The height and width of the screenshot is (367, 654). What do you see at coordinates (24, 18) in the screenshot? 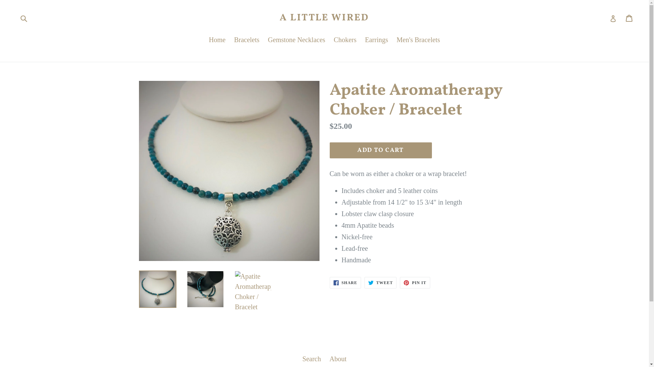
I see `Submit` at bounding box center [24, 18].